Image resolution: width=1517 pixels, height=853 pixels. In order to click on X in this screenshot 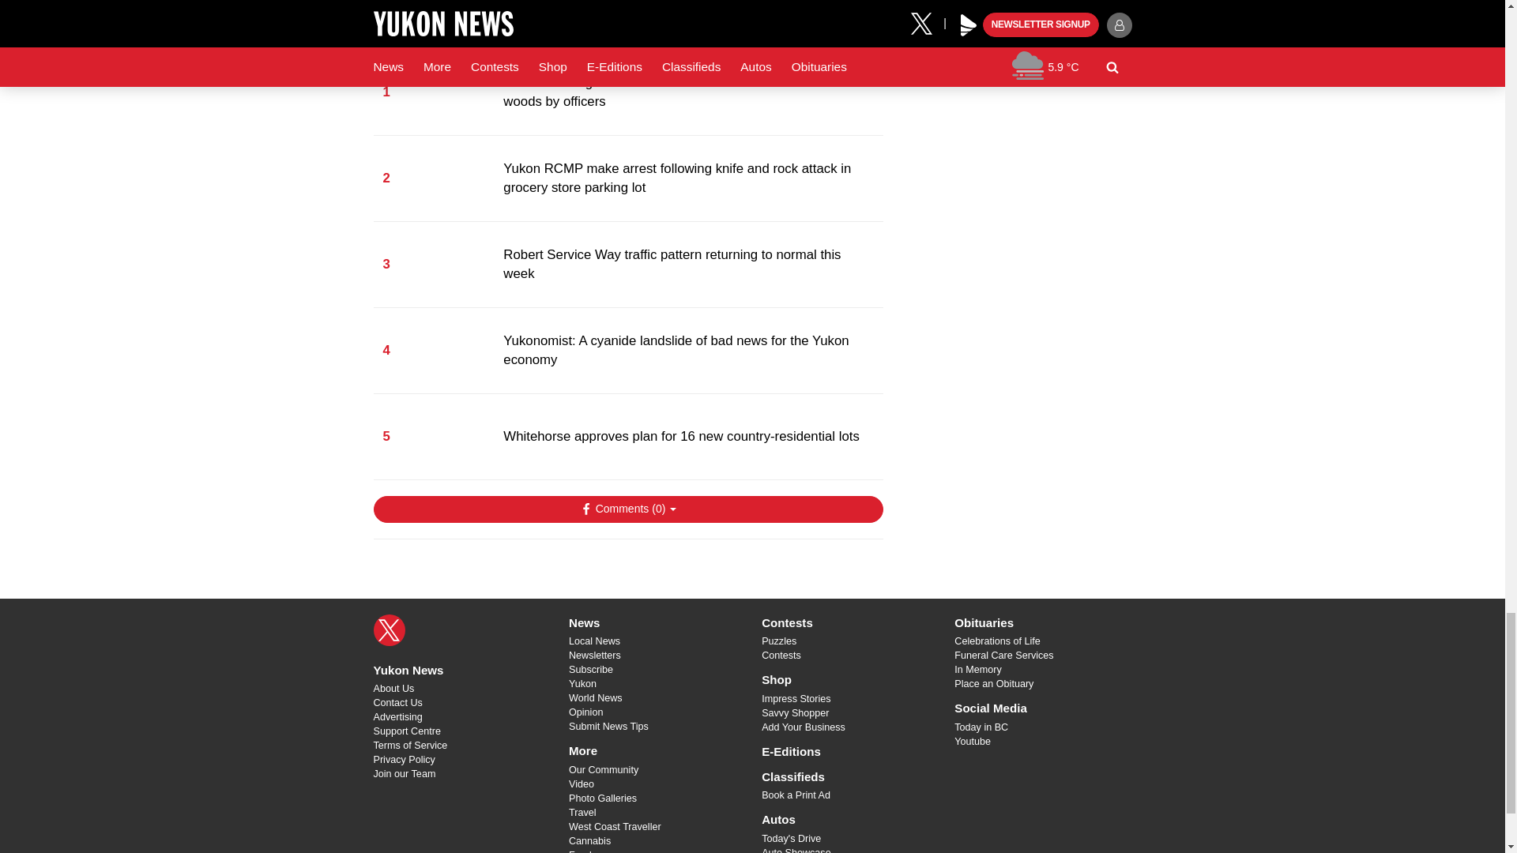, I will do `click(389, 629)`.